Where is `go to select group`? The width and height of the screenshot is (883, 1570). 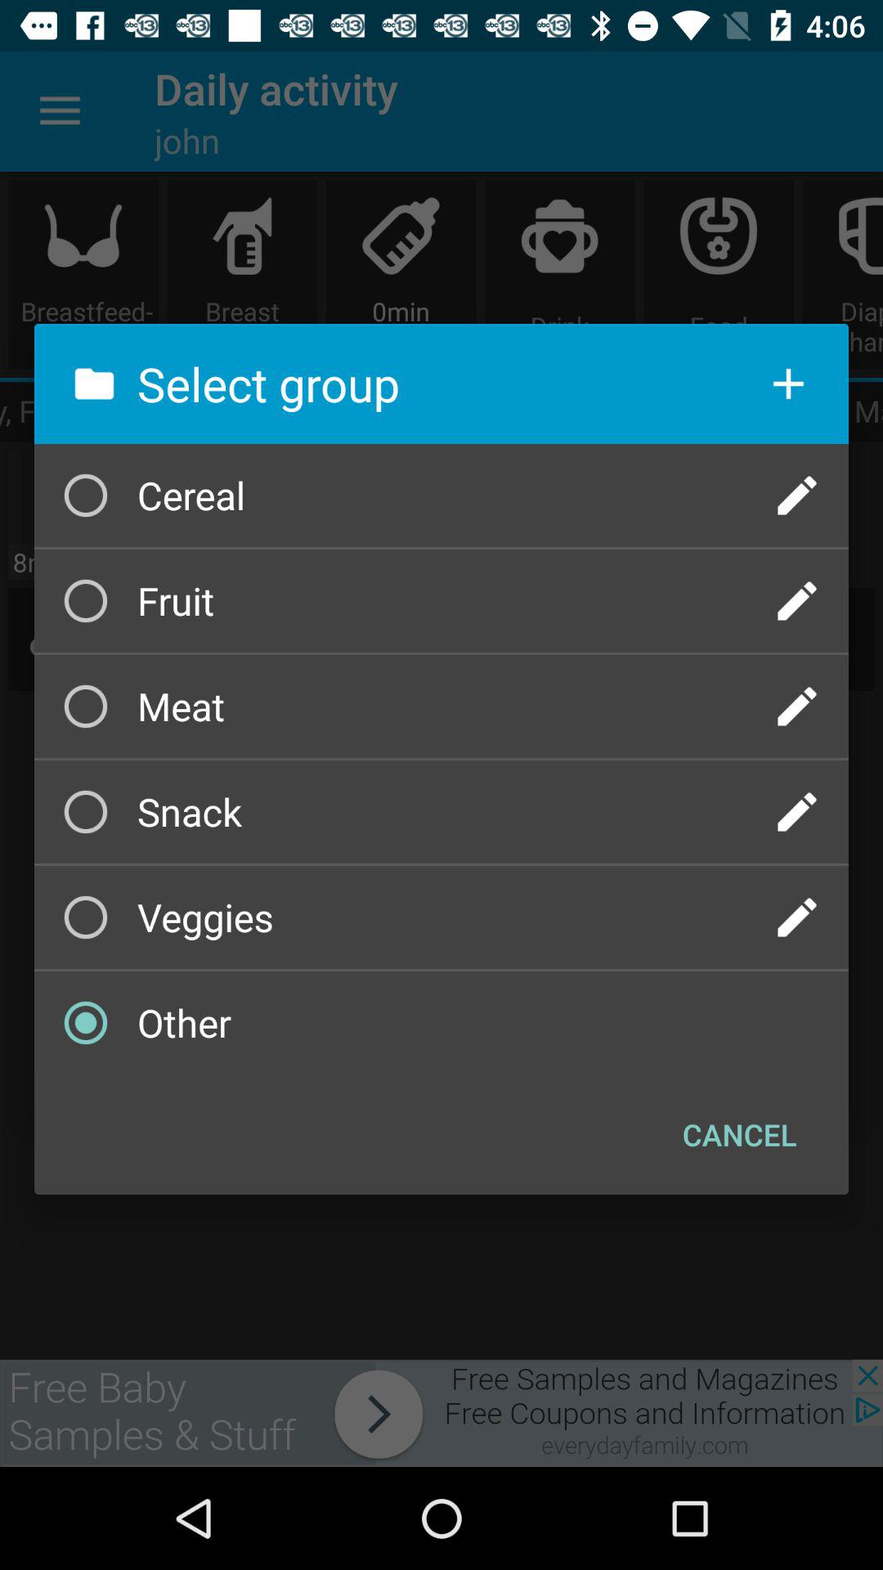 go to select group is located at coordinates (797, 706).